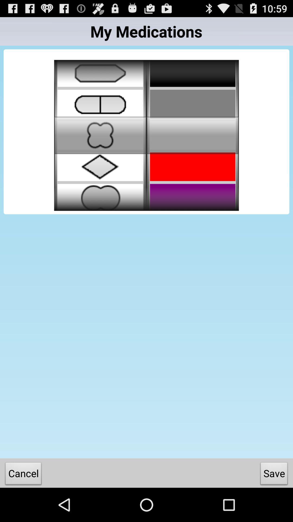  Describe the element at coordinates (274, 475) in the screenshot. I see `press the item next to cancel` at that location.